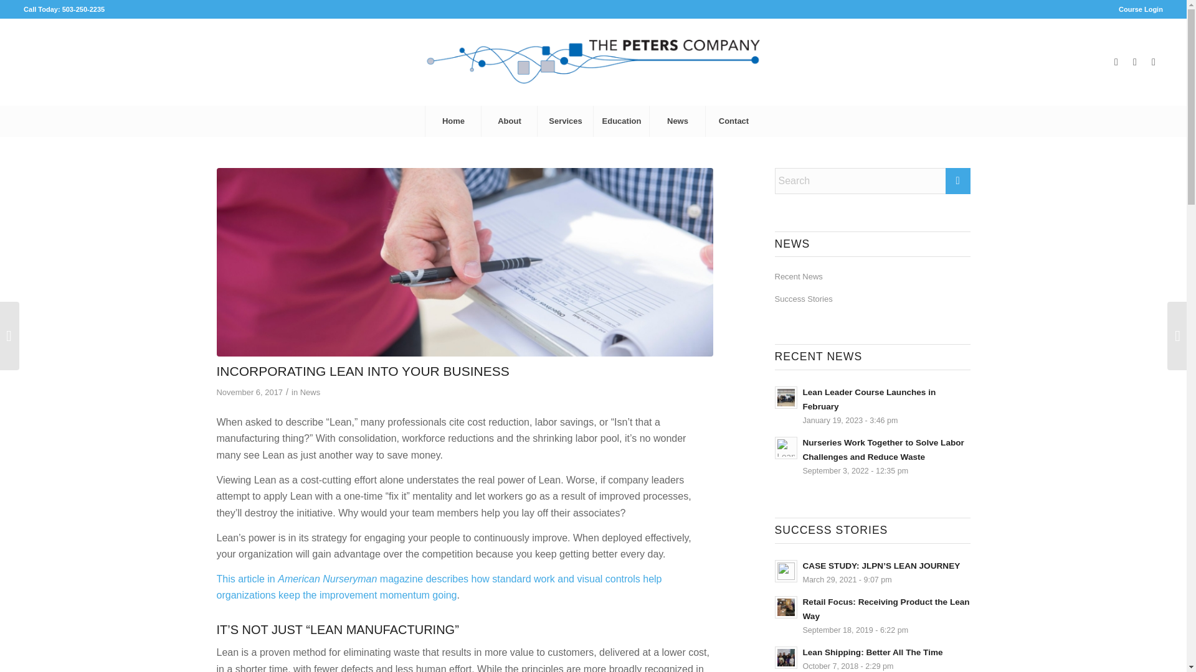 The height and width of the screenshot is (672, 1196). I want to click on LinkedIn, so click(1135, 62).